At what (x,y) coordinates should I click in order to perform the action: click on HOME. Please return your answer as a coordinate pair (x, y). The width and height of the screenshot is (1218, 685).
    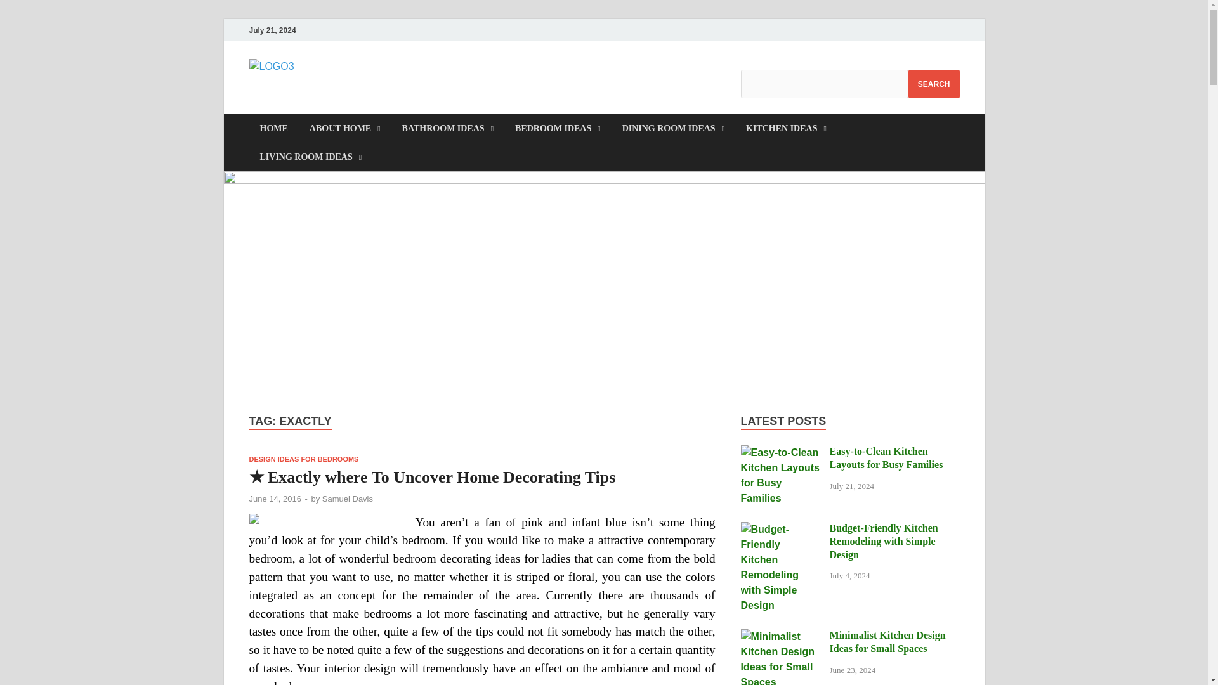
    Looking at the image, I should click on (273, 128).